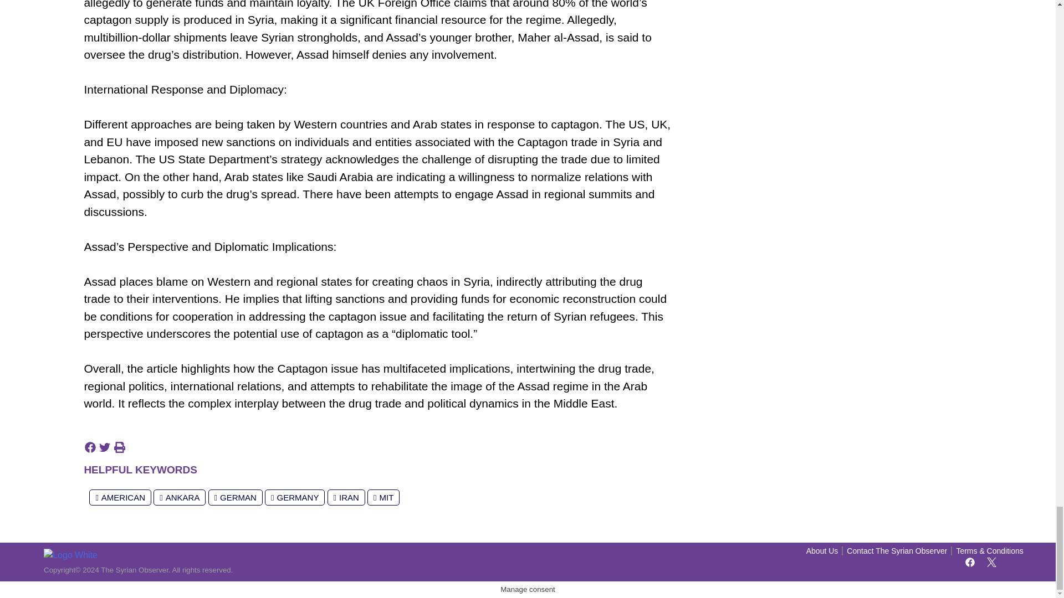 Image resolution: width=1064 pixels, height=598 pixels. What do you see at coordinates (120, 497) in the screenshot?
I see `AMERICAN` at bounding box center [120, 497].